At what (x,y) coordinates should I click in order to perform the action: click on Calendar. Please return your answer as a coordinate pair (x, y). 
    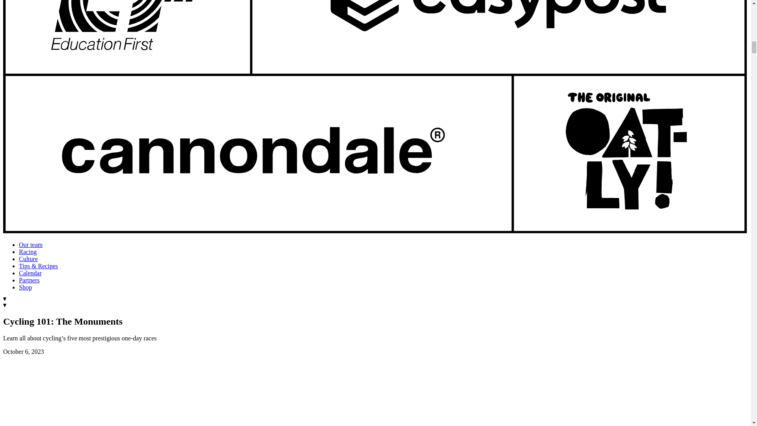
    Looking at the image, I should click on (30, 273).